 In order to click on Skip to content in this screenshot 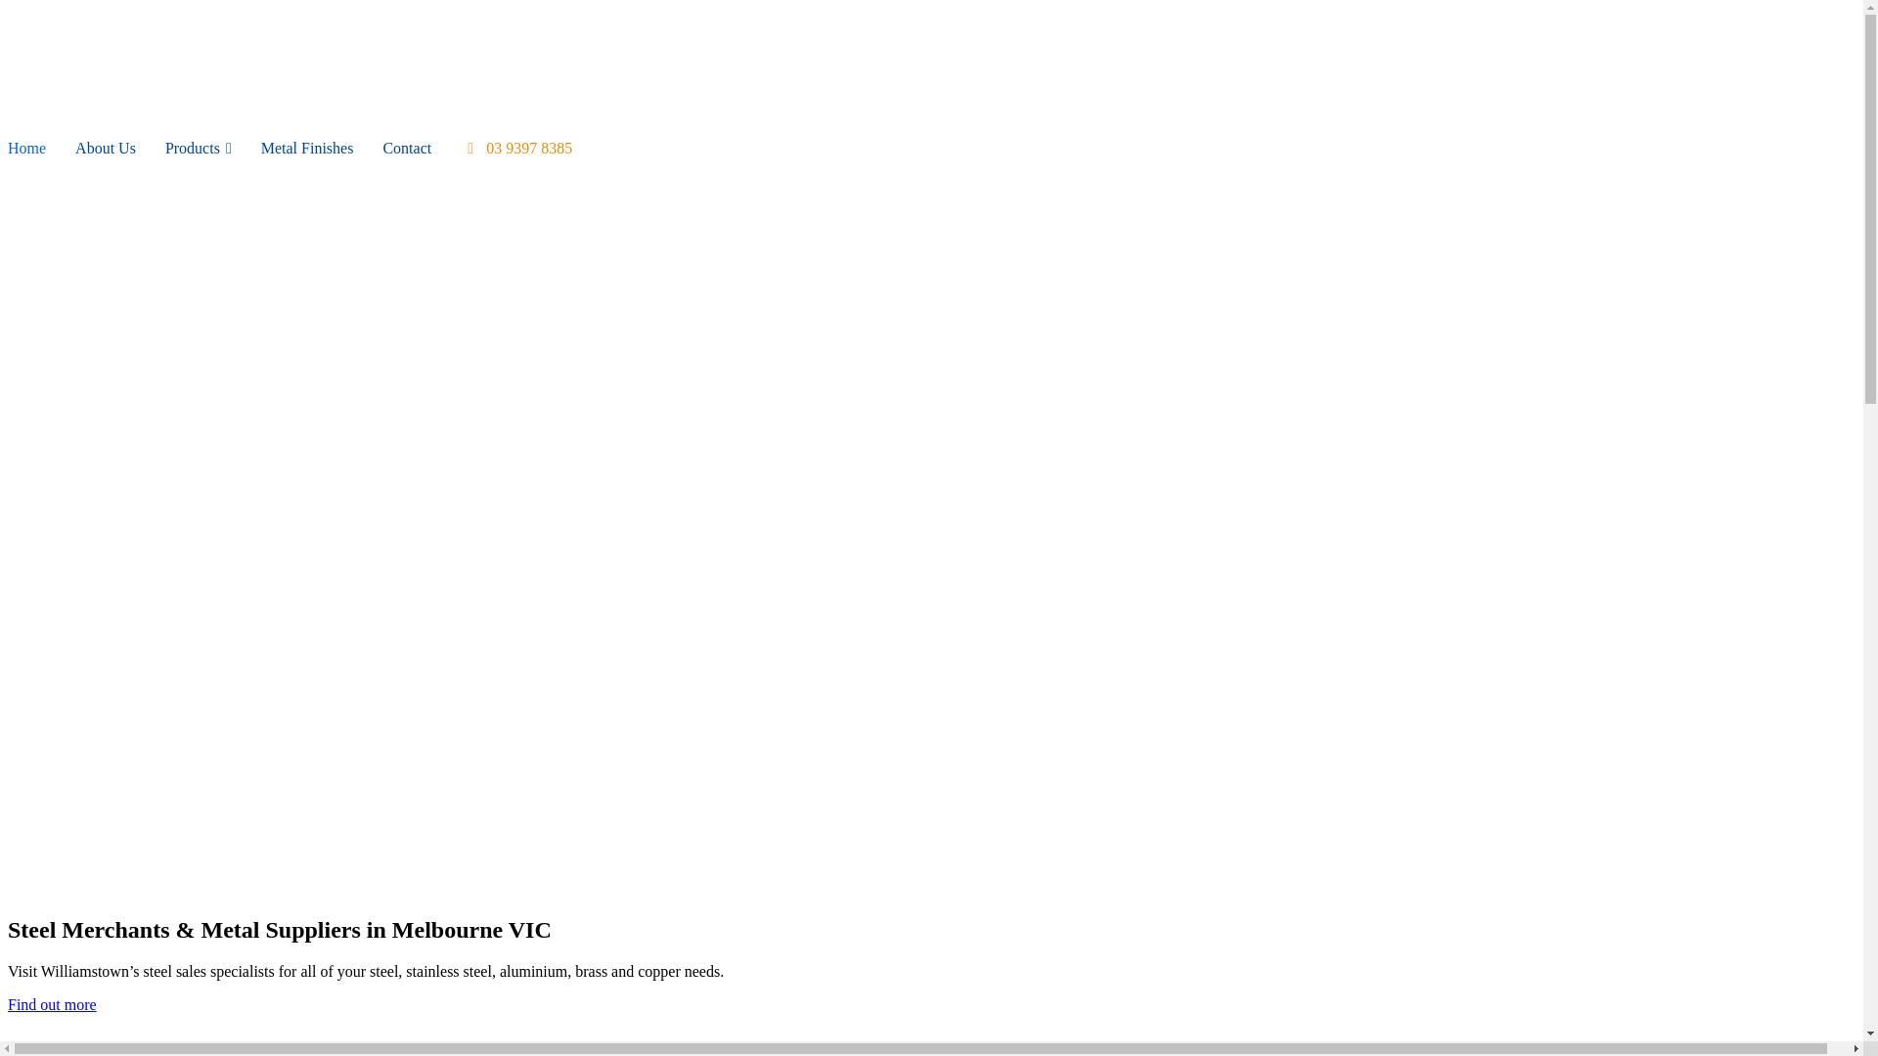, I will do `click(8, 8)`.